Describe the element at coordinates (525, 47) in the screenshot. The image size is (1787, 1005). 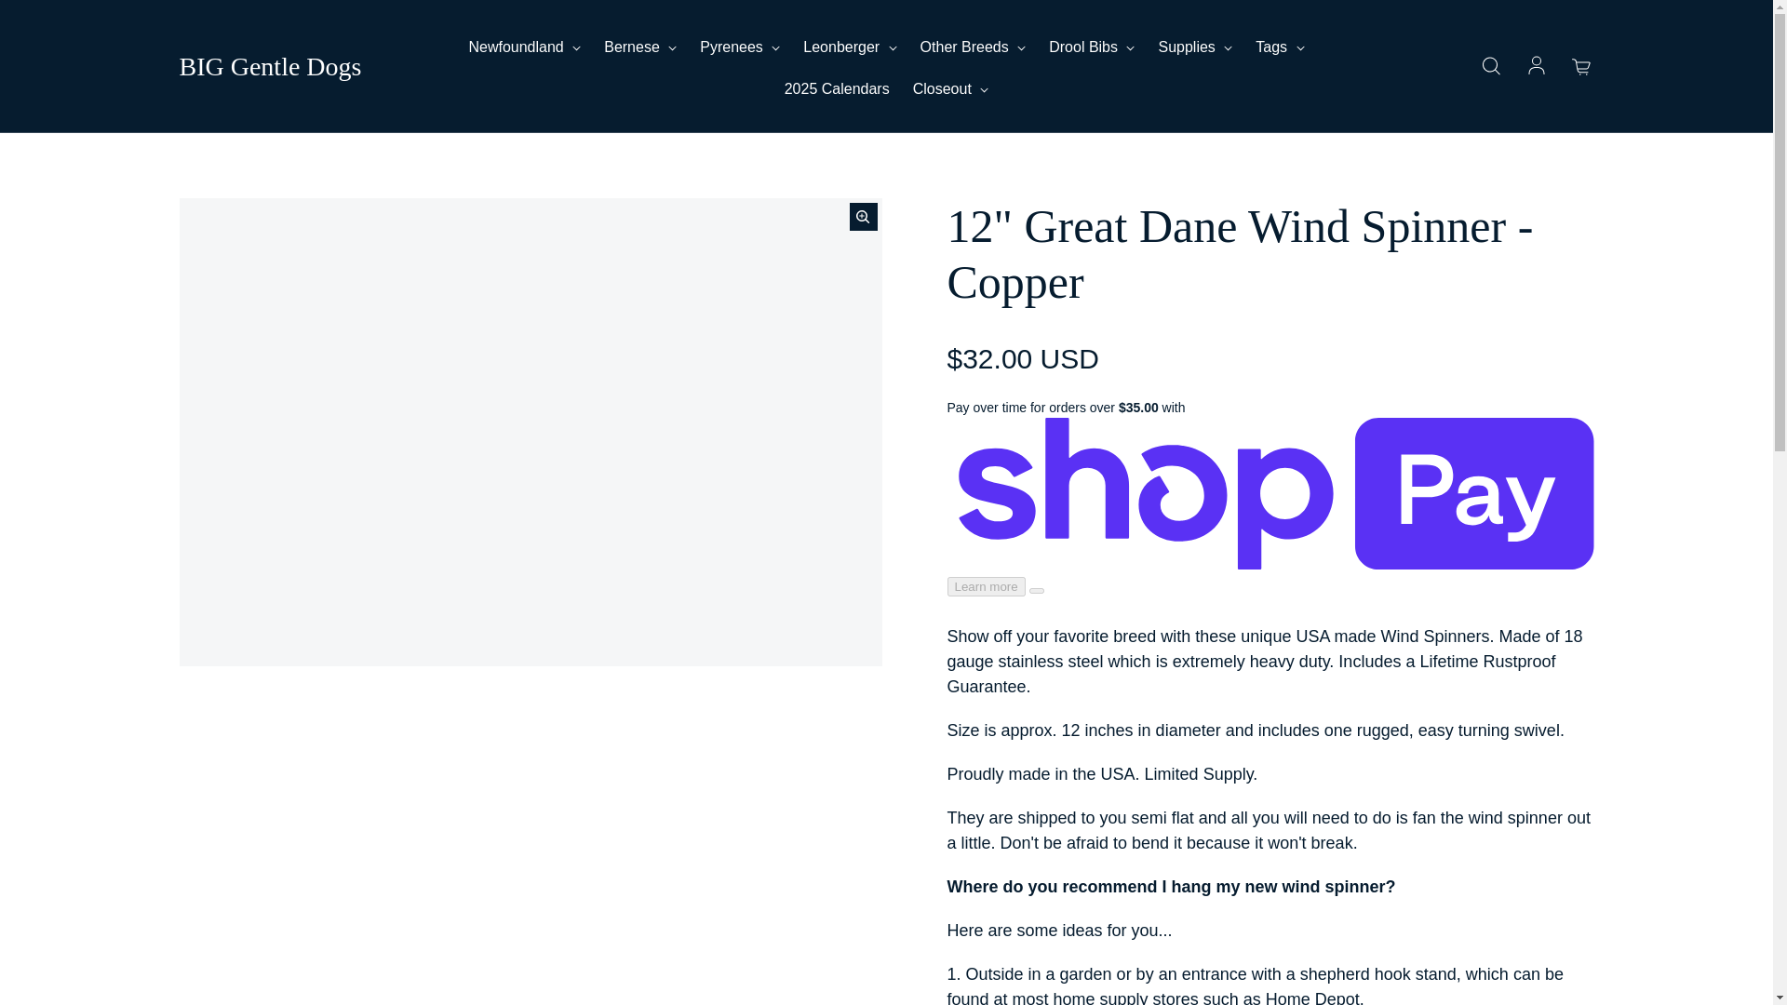
I see `Newfoundland` at that location.